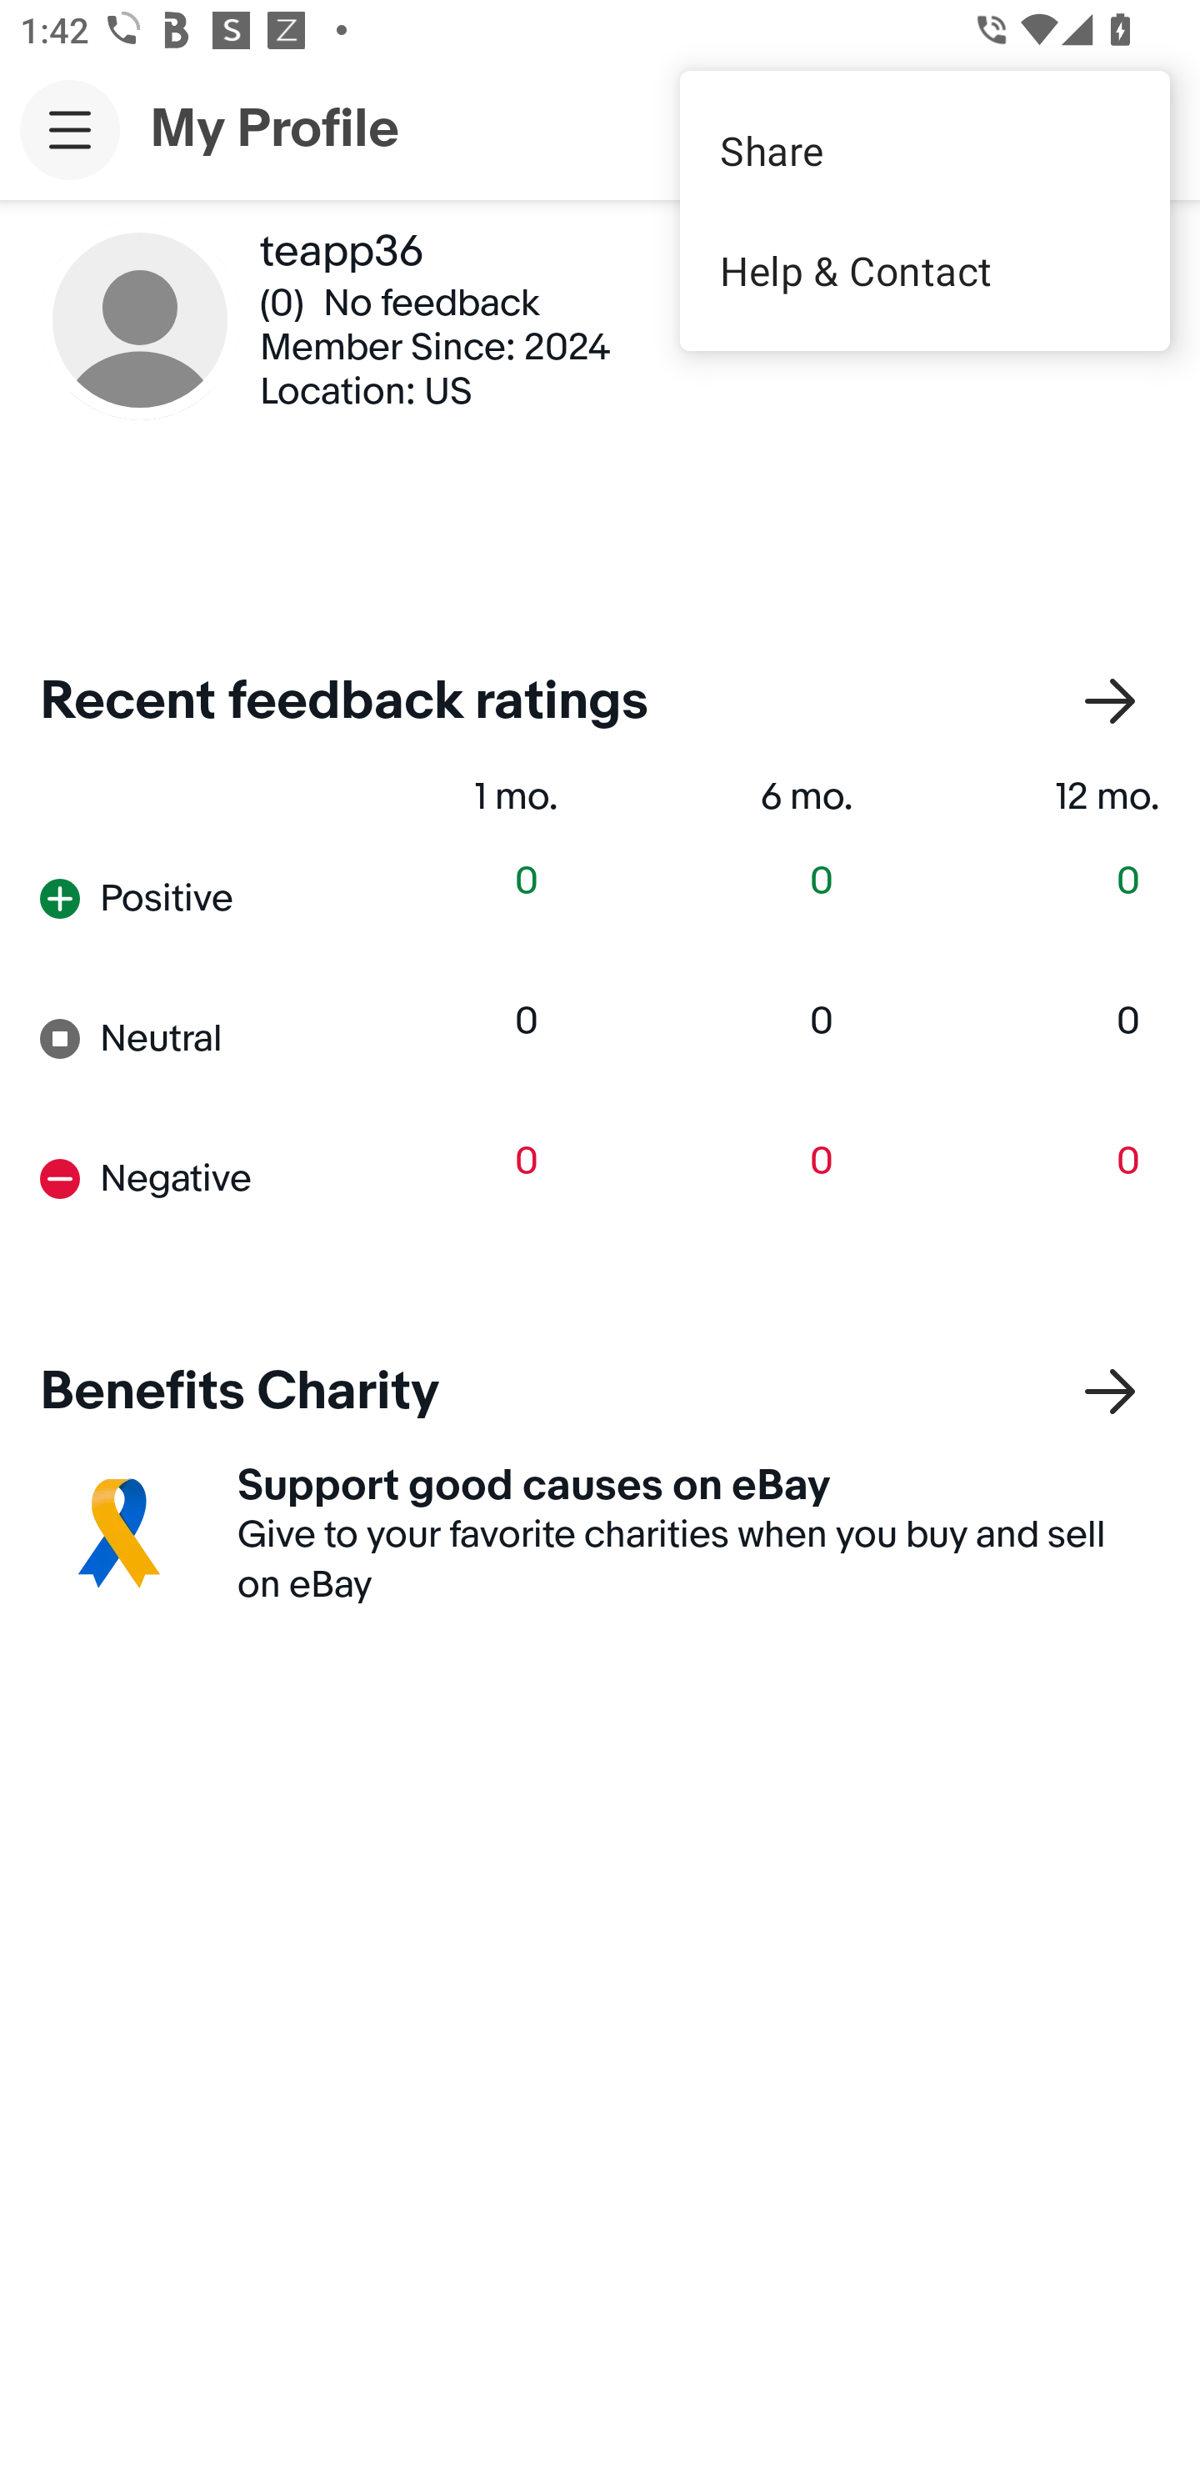  Describe the element at coordinates (925, 270) in the screenshot. I see `Help & Contact` at that location.